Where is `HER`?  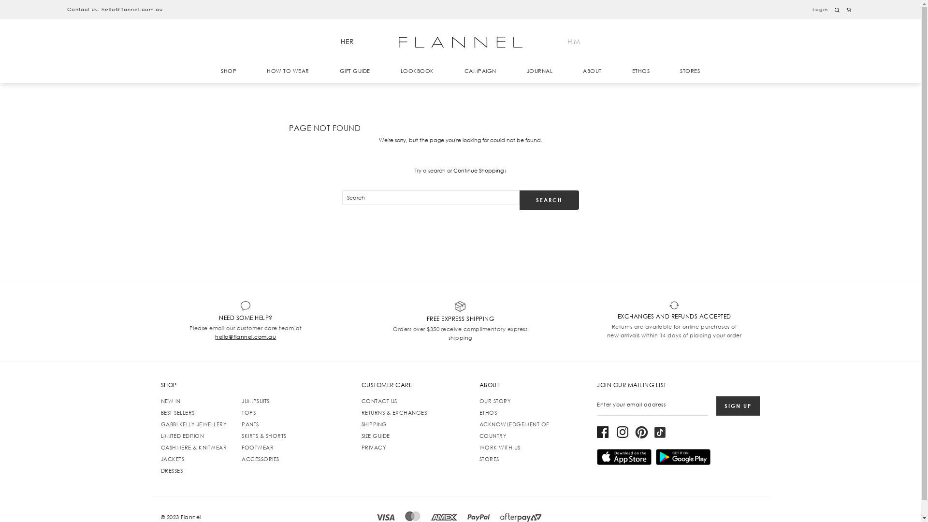 HER is located at coordinates (347, 42).